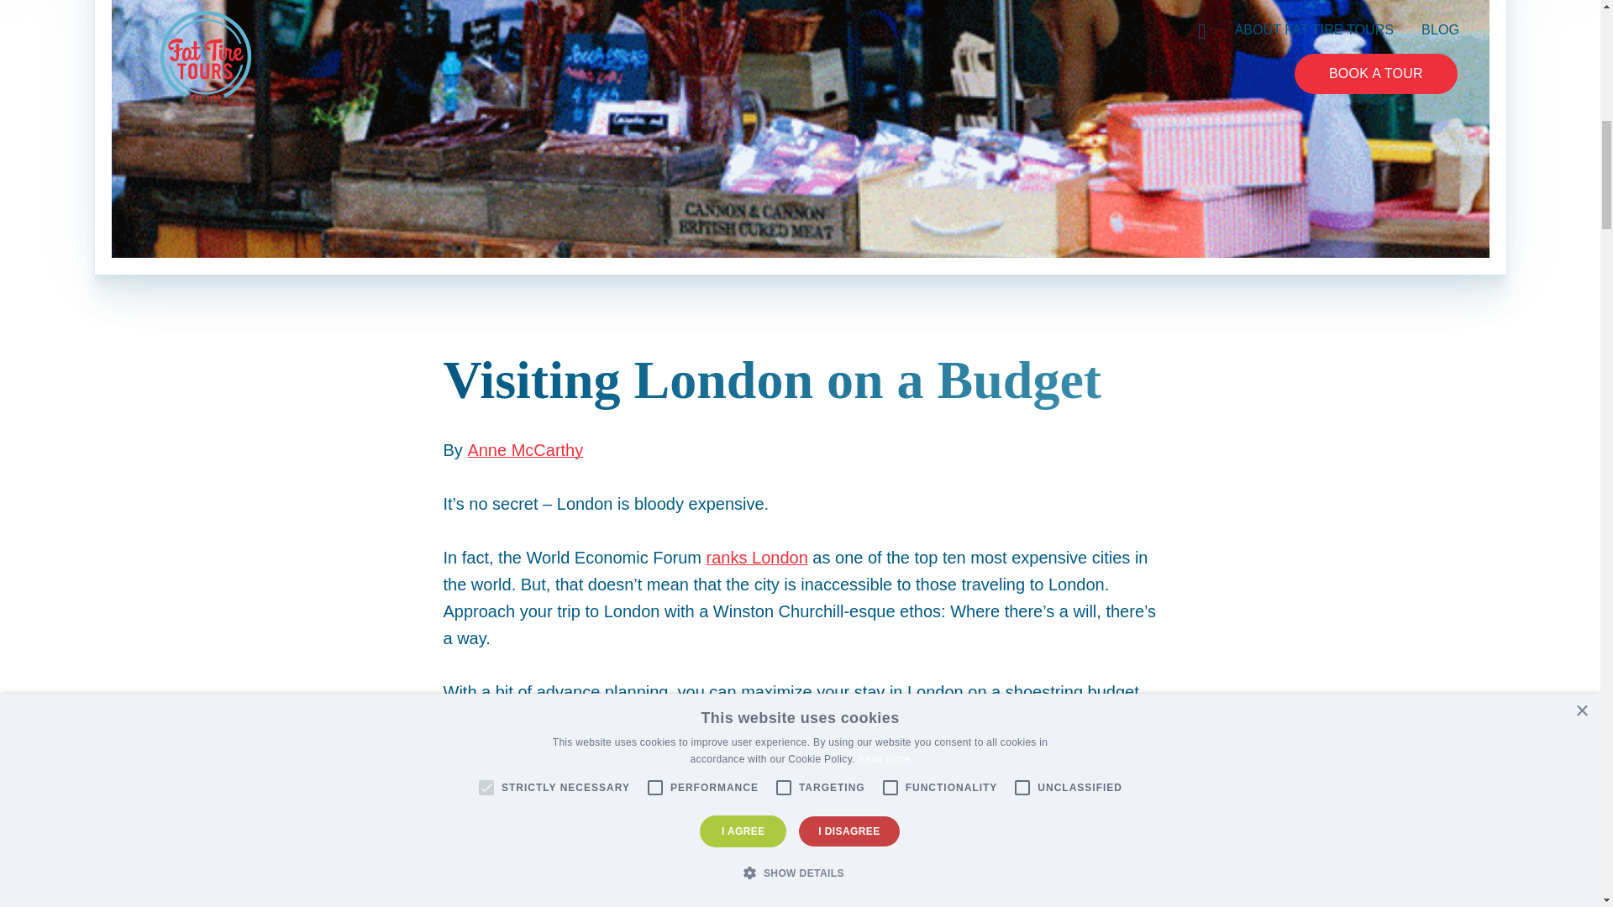  What do you see at coordinates (729, 773) in the screenshot?
I see `London hostel` at bounding box center [729, 773].